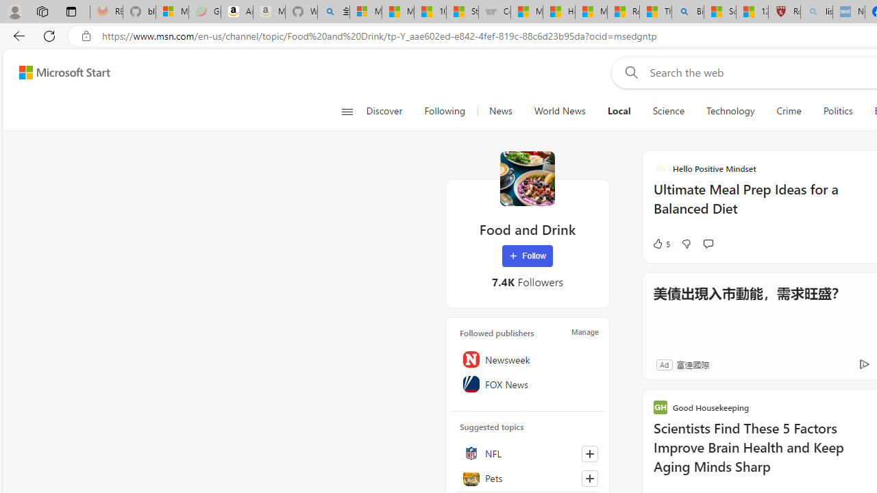 Image resolution: width=877 pixels, height=493 pixels. I want to click on Web search, so click(629, 72).